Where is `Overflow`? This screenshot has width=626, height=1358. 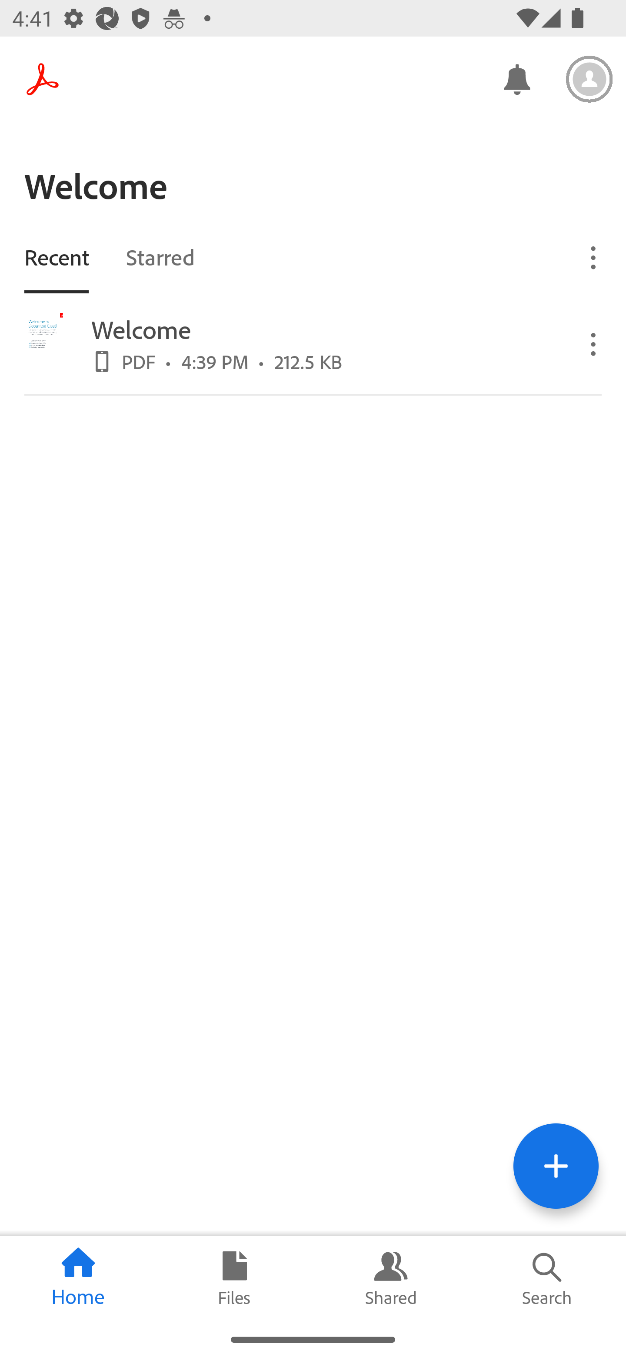
Overflow is located at coordinates (594, 343).